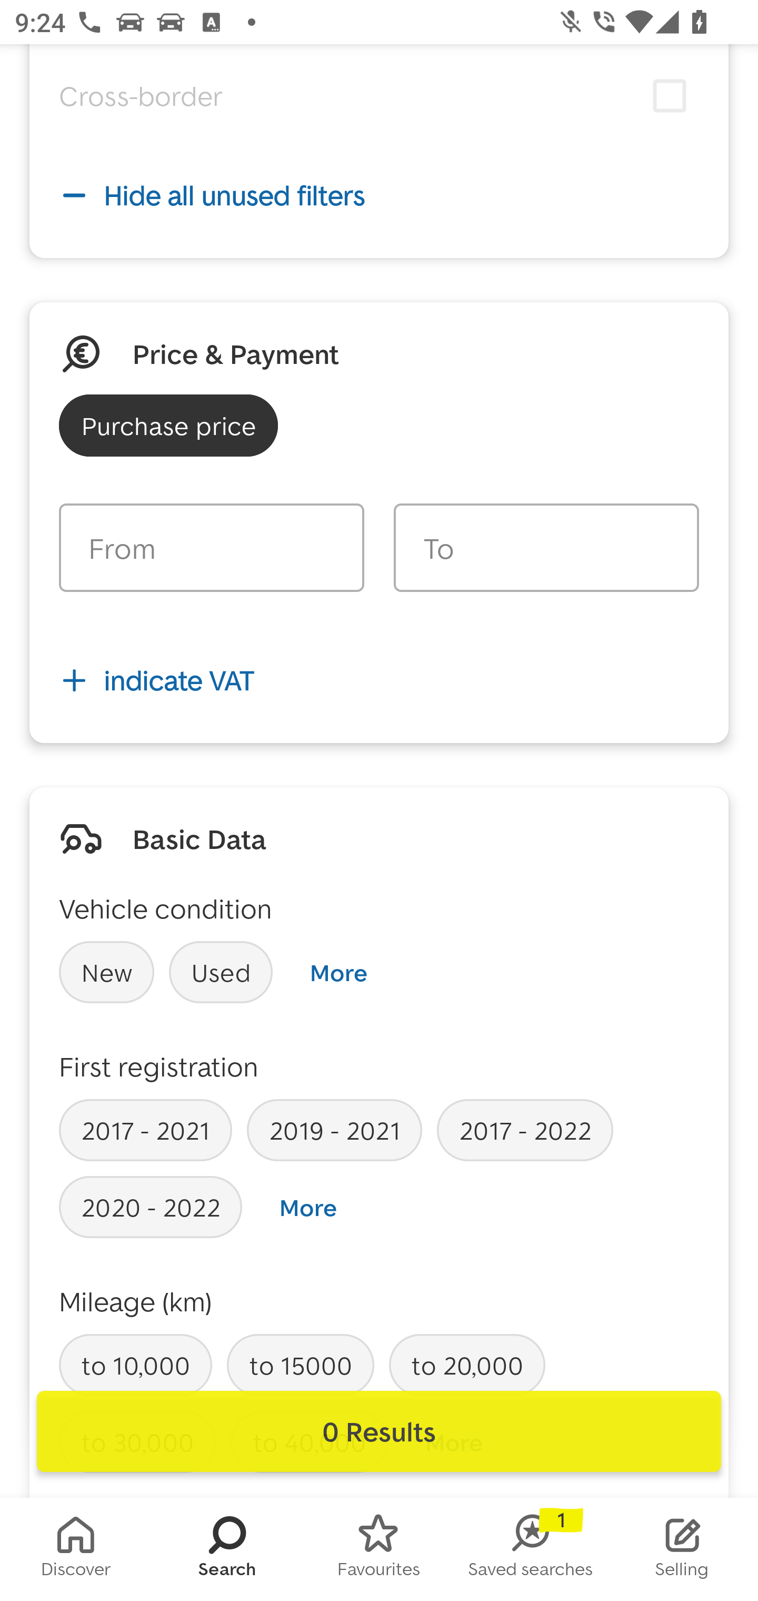  Describe the element at coordinates (106, 972) in the screenshot. I see `New` at that location.